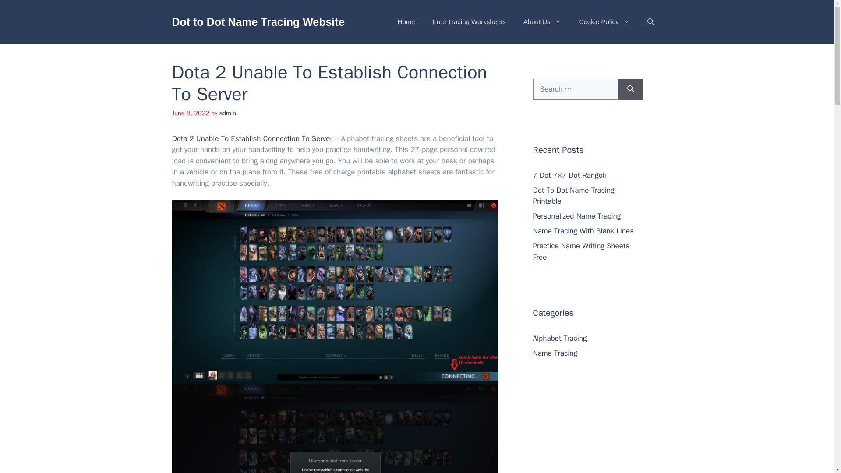 The image size is (841, 473). Describe the element at coordinates (251, 138) in the screenshot. I see `Dota 2 Unable To Establish Connection To Server` at that location.